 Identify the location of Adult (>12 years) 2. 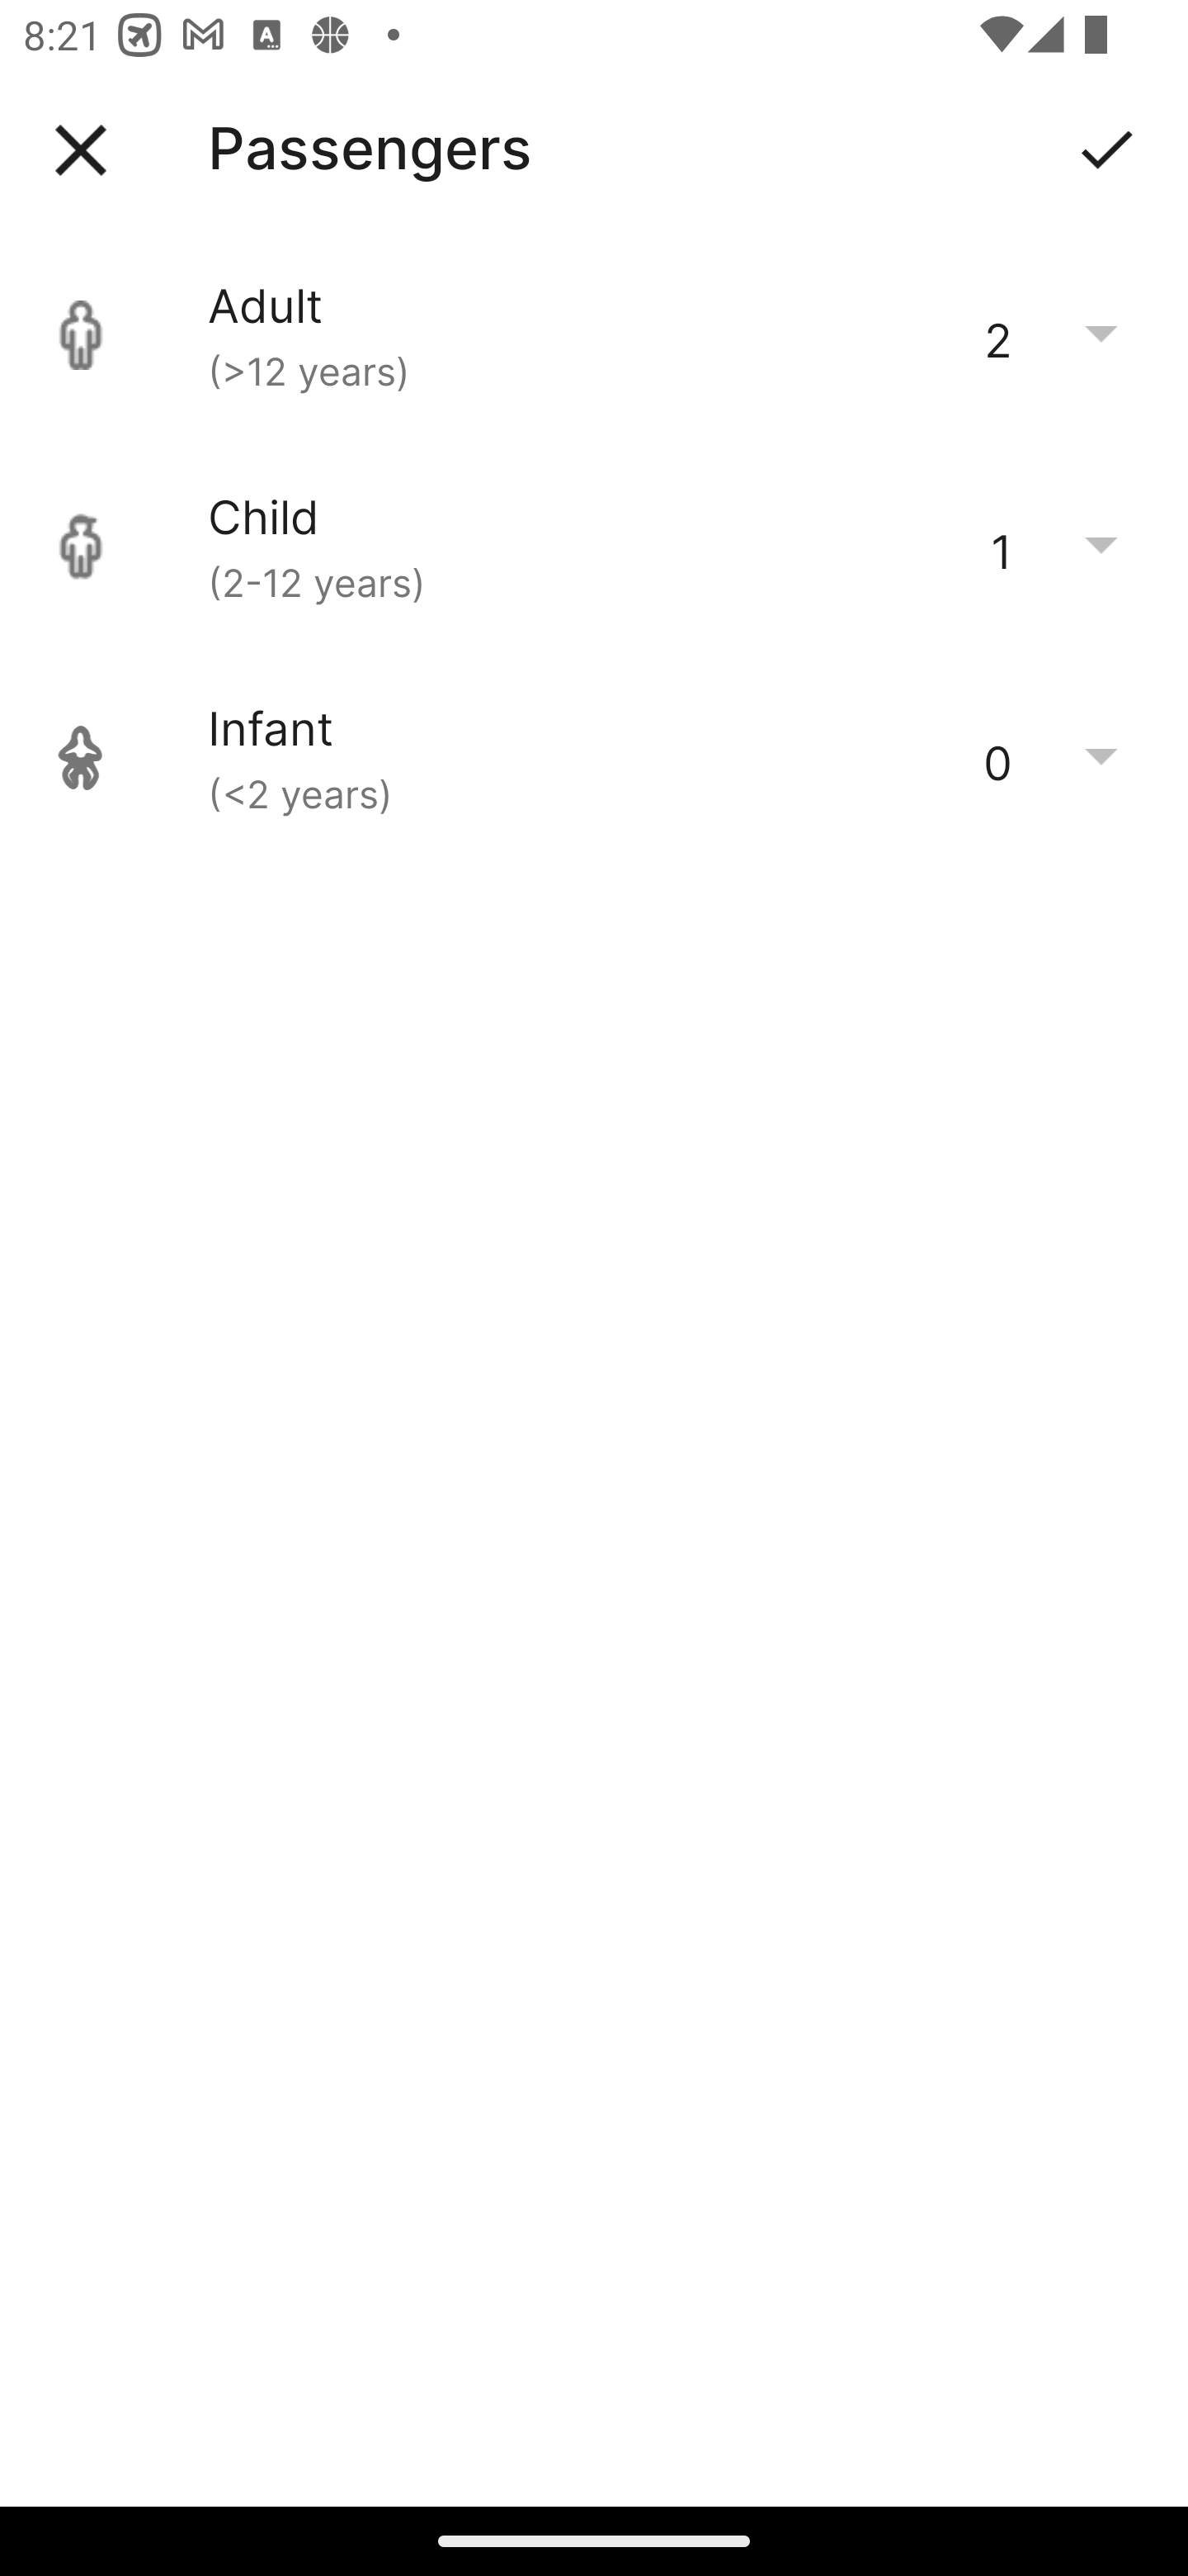
(594, 335).